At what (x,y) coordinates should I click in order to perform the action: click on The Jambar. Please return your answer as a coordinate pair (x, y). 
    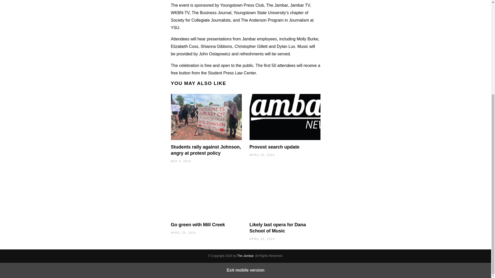
    Looking at the image, I should click on (245, 256).